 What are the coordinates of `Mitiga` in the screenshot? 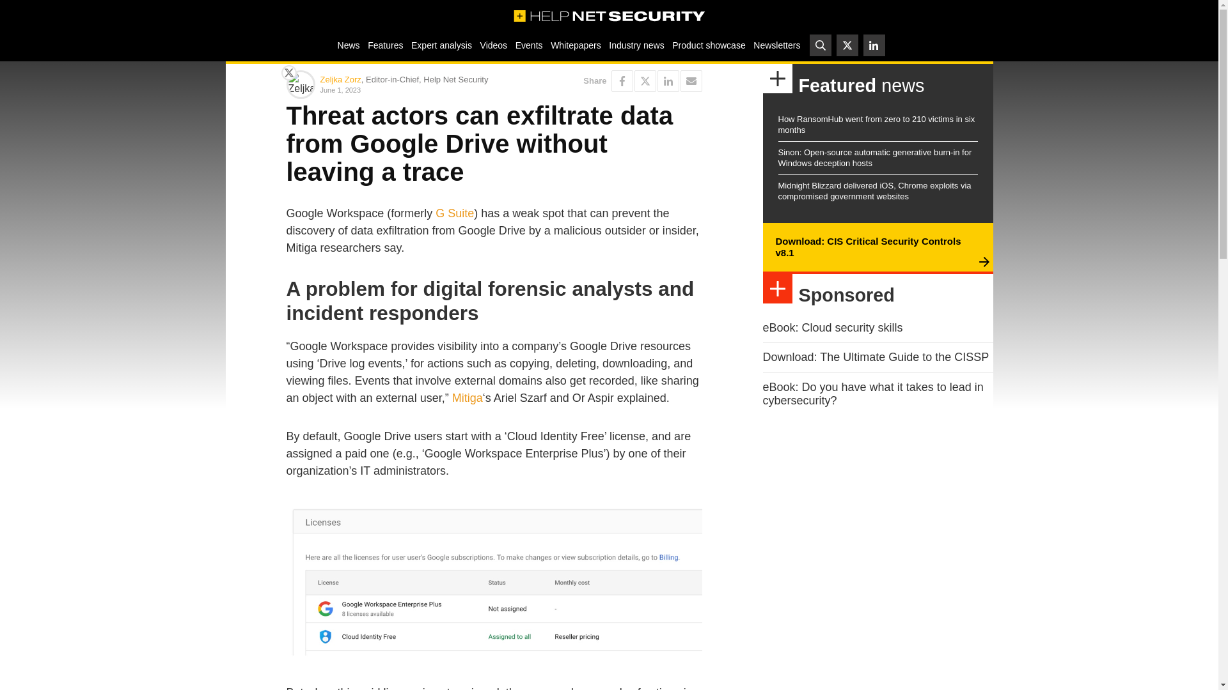 It's located at (467, 397).